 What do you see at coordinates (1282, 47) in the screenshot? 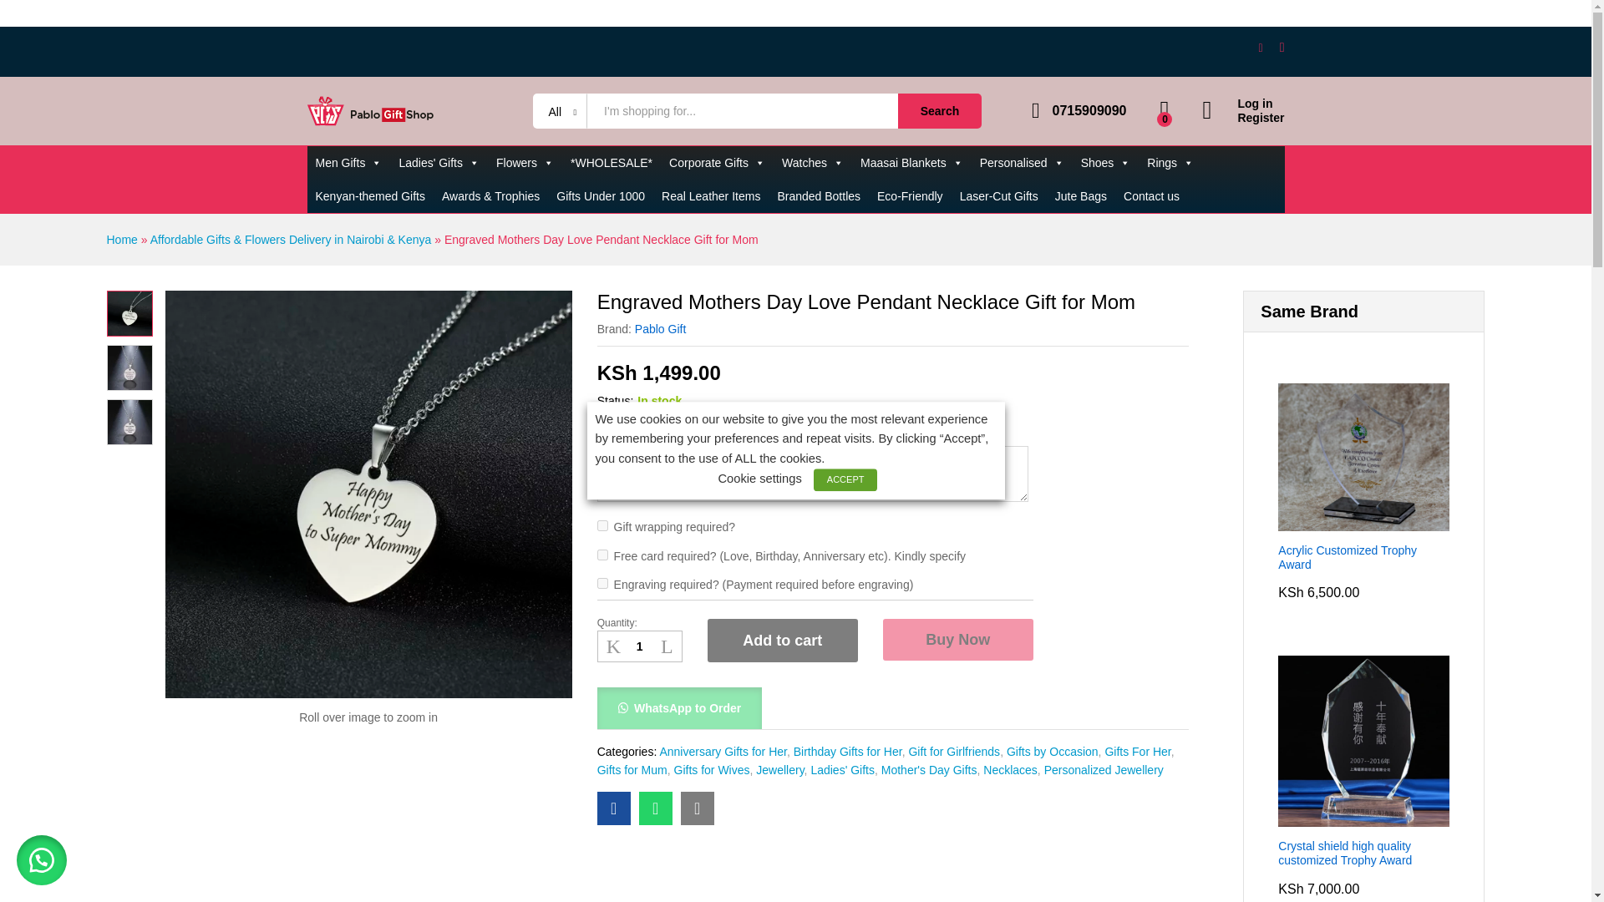
I see `Instagram` at bounding box center [1282, 47].